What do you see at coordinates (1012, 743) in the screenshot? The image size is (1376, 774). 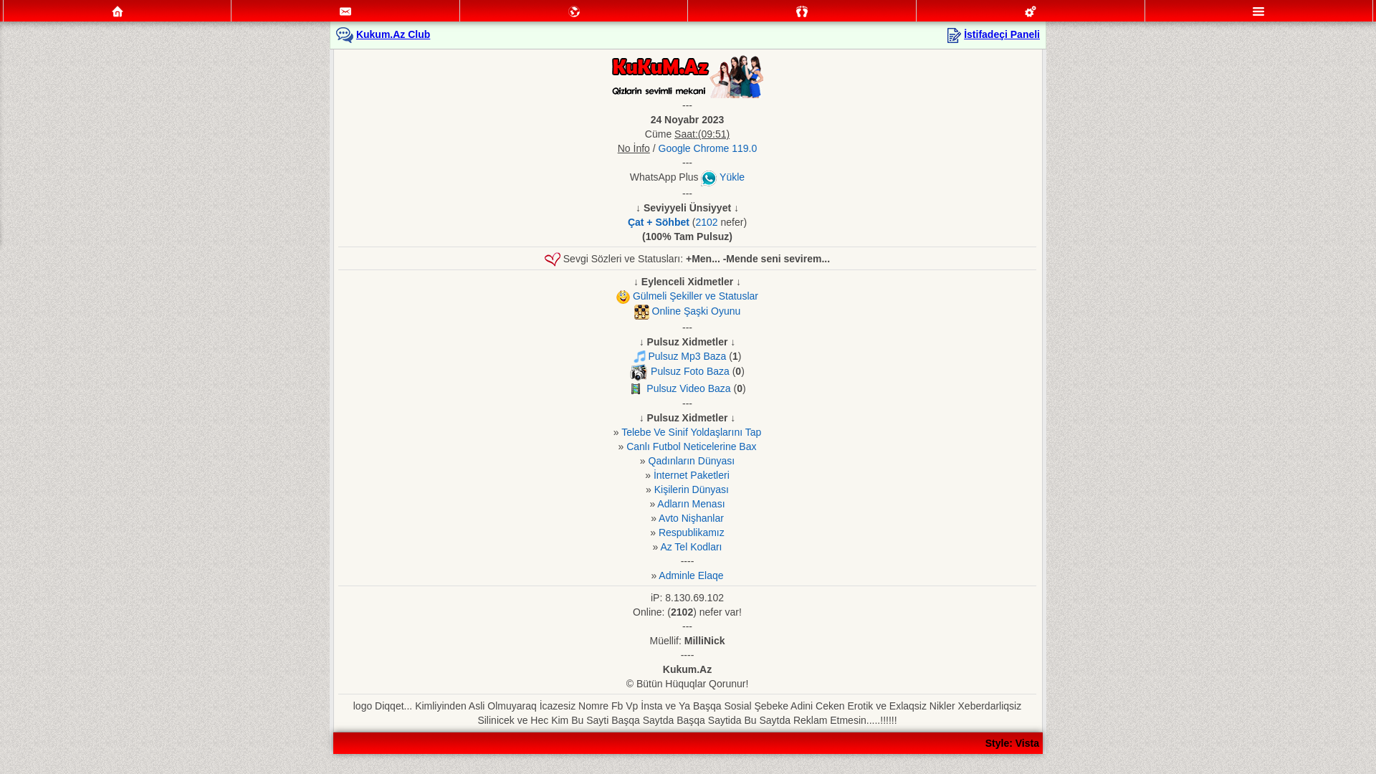 I see `Style: Vista` at bounding box center [1012, 743].